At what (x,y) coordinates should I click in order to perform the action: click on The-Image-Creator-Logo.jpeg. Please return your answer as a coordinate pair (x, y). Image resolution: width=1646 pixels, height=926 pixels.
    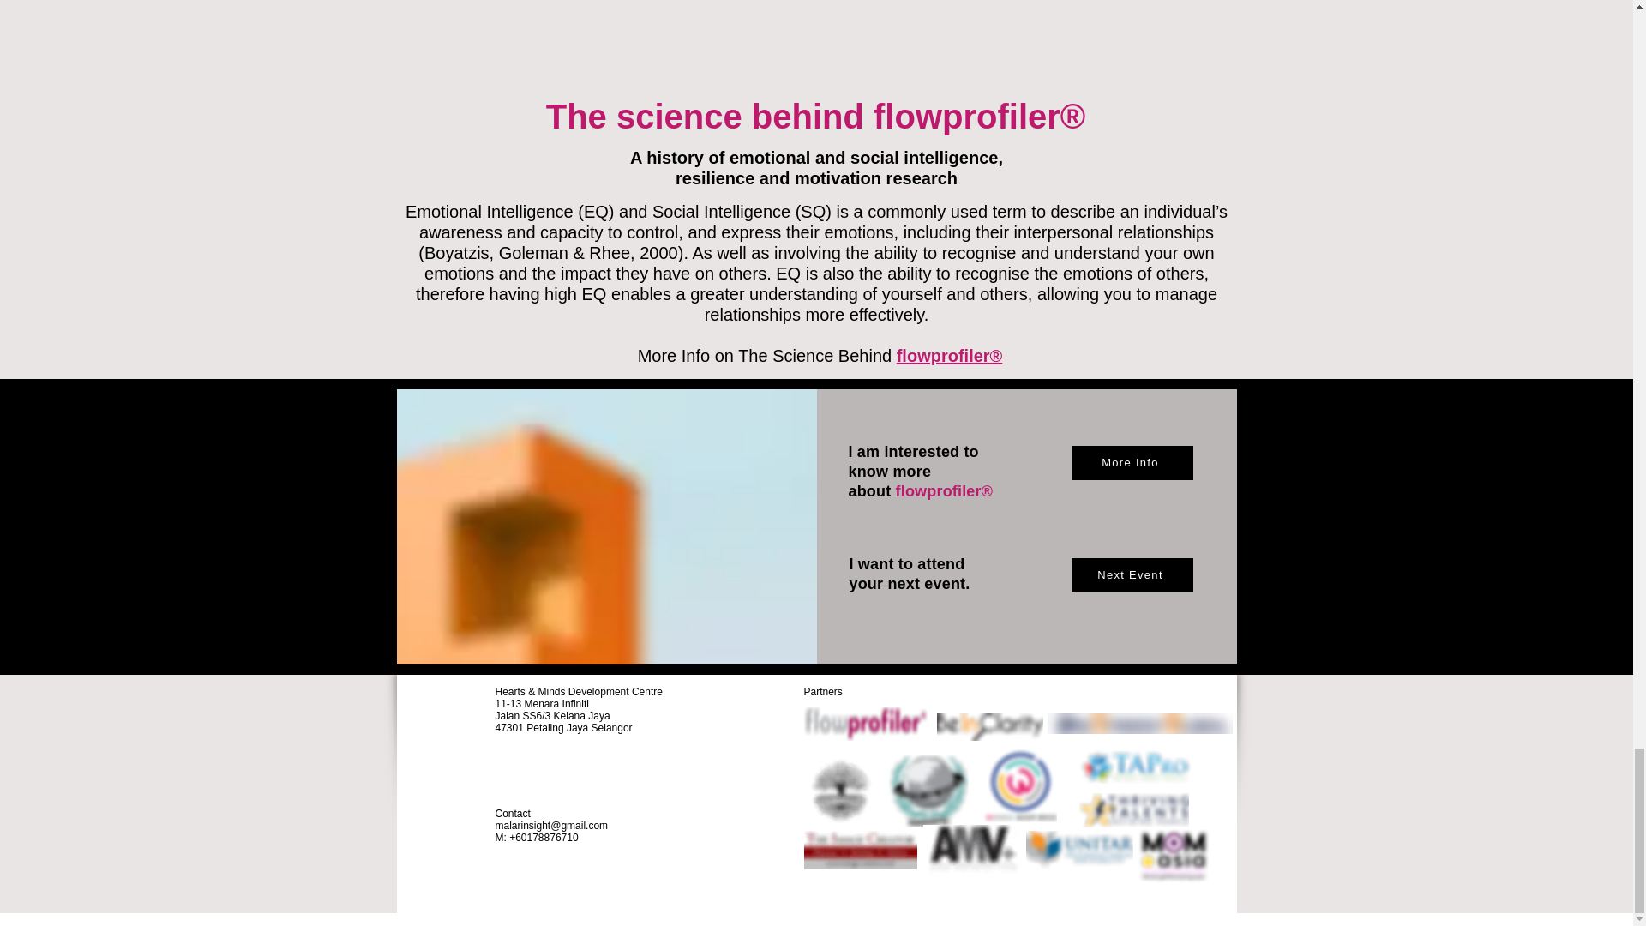
    Looking at the image, I should click on (861, 850).